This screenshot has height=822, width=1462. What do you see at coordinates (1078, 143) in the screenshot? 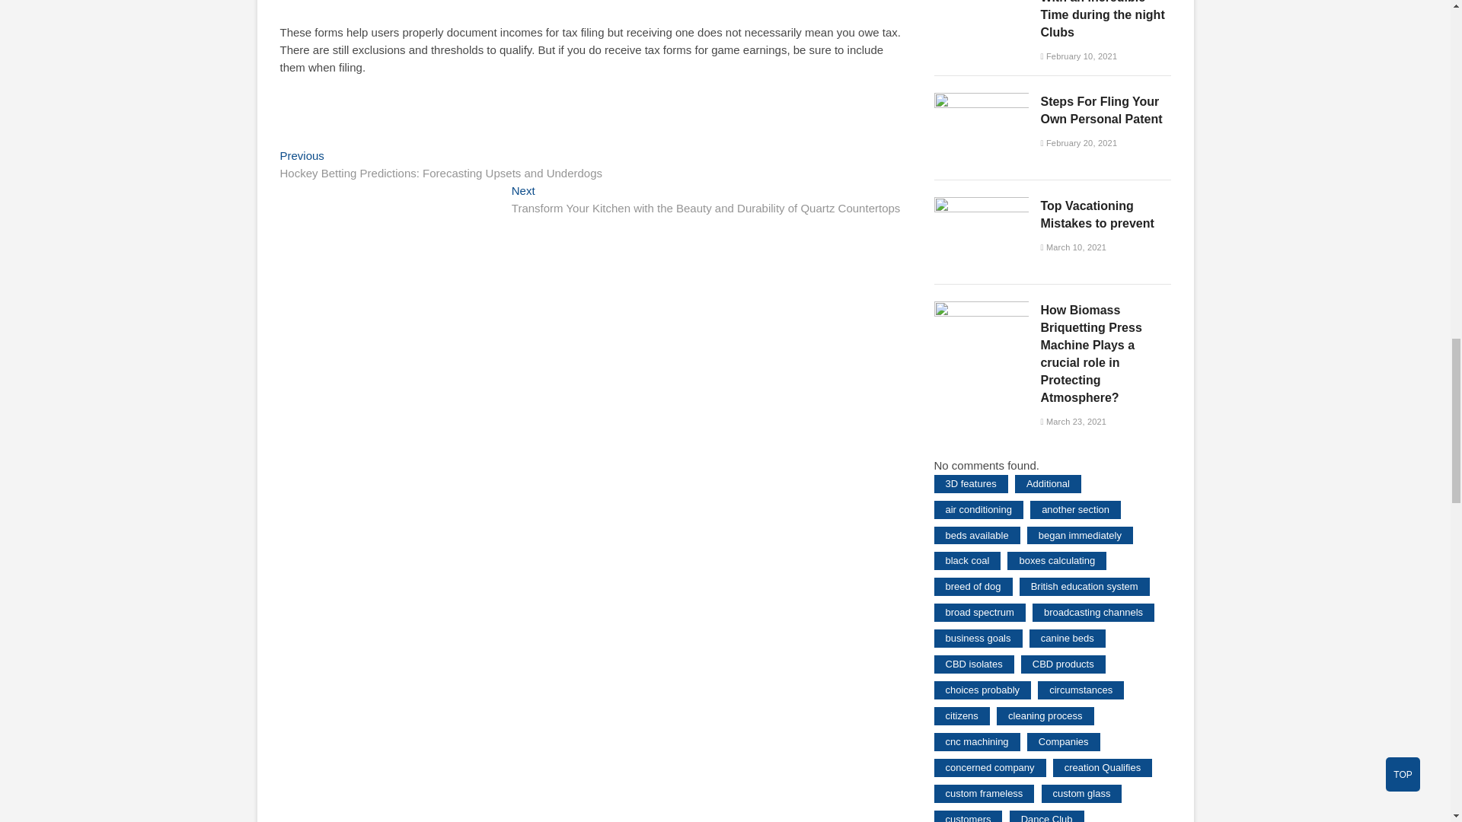
I see `February 20, 2021` at bounding box center [1078, 143].